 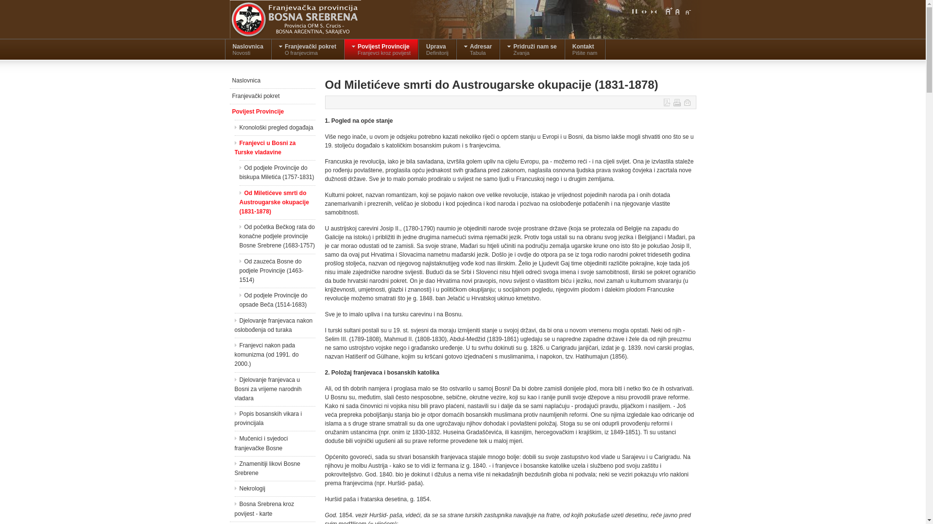 What do you see at coordinates (635, 11) in the screenshot?
I see `Puni ekran (Fullscreen)` at bounding box center [635, 11].